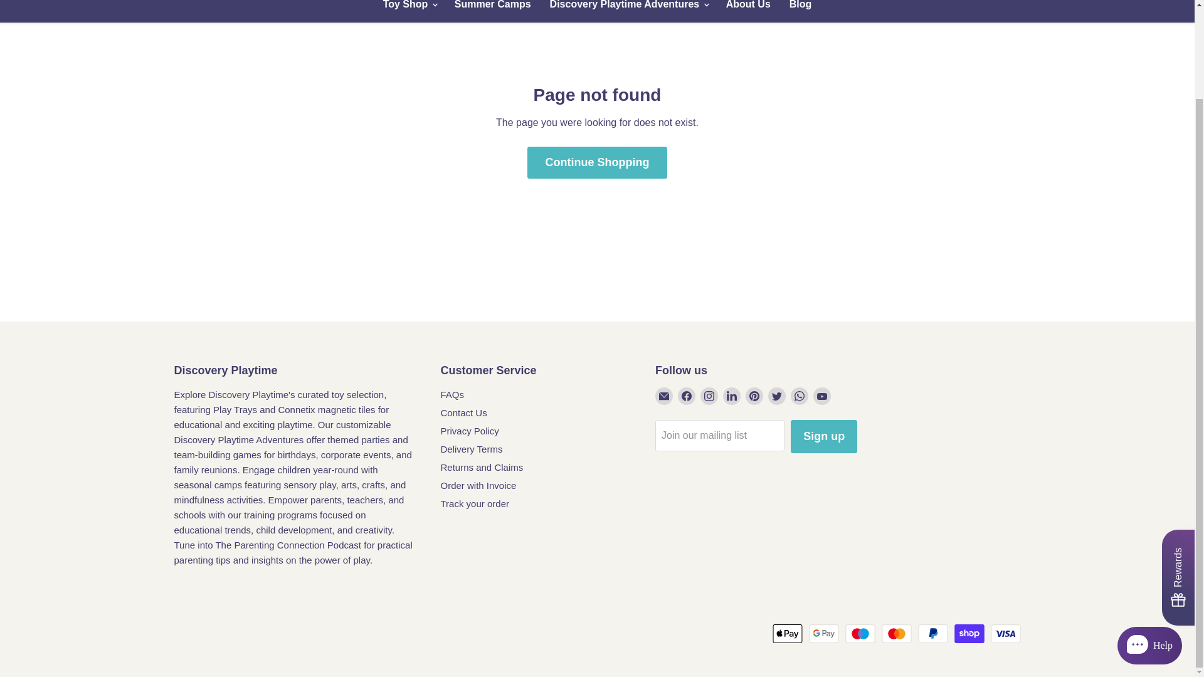 The height and width of the screenshot is (677, 1204). Describe the element at coordinates (748, 9) in the screenshot. I see `About Us` at that location.